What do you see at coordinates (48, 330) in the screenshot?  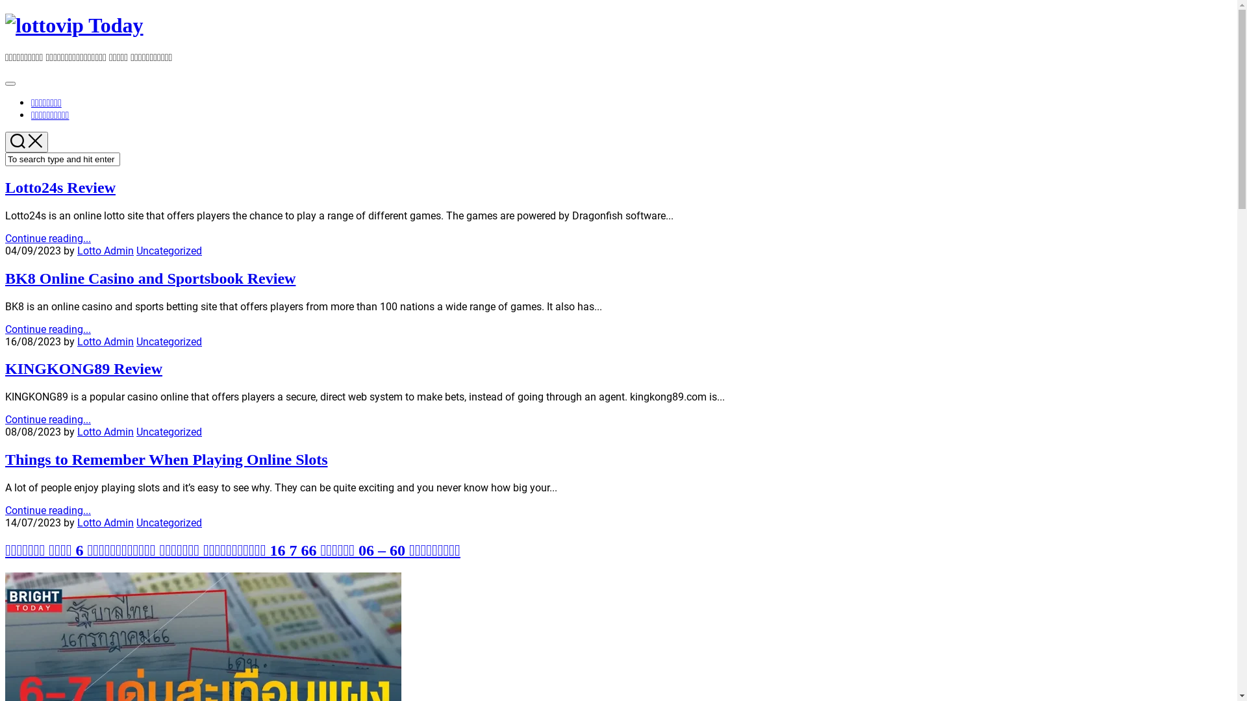 I see `Continue reading...` at bounding box center [48, 330].